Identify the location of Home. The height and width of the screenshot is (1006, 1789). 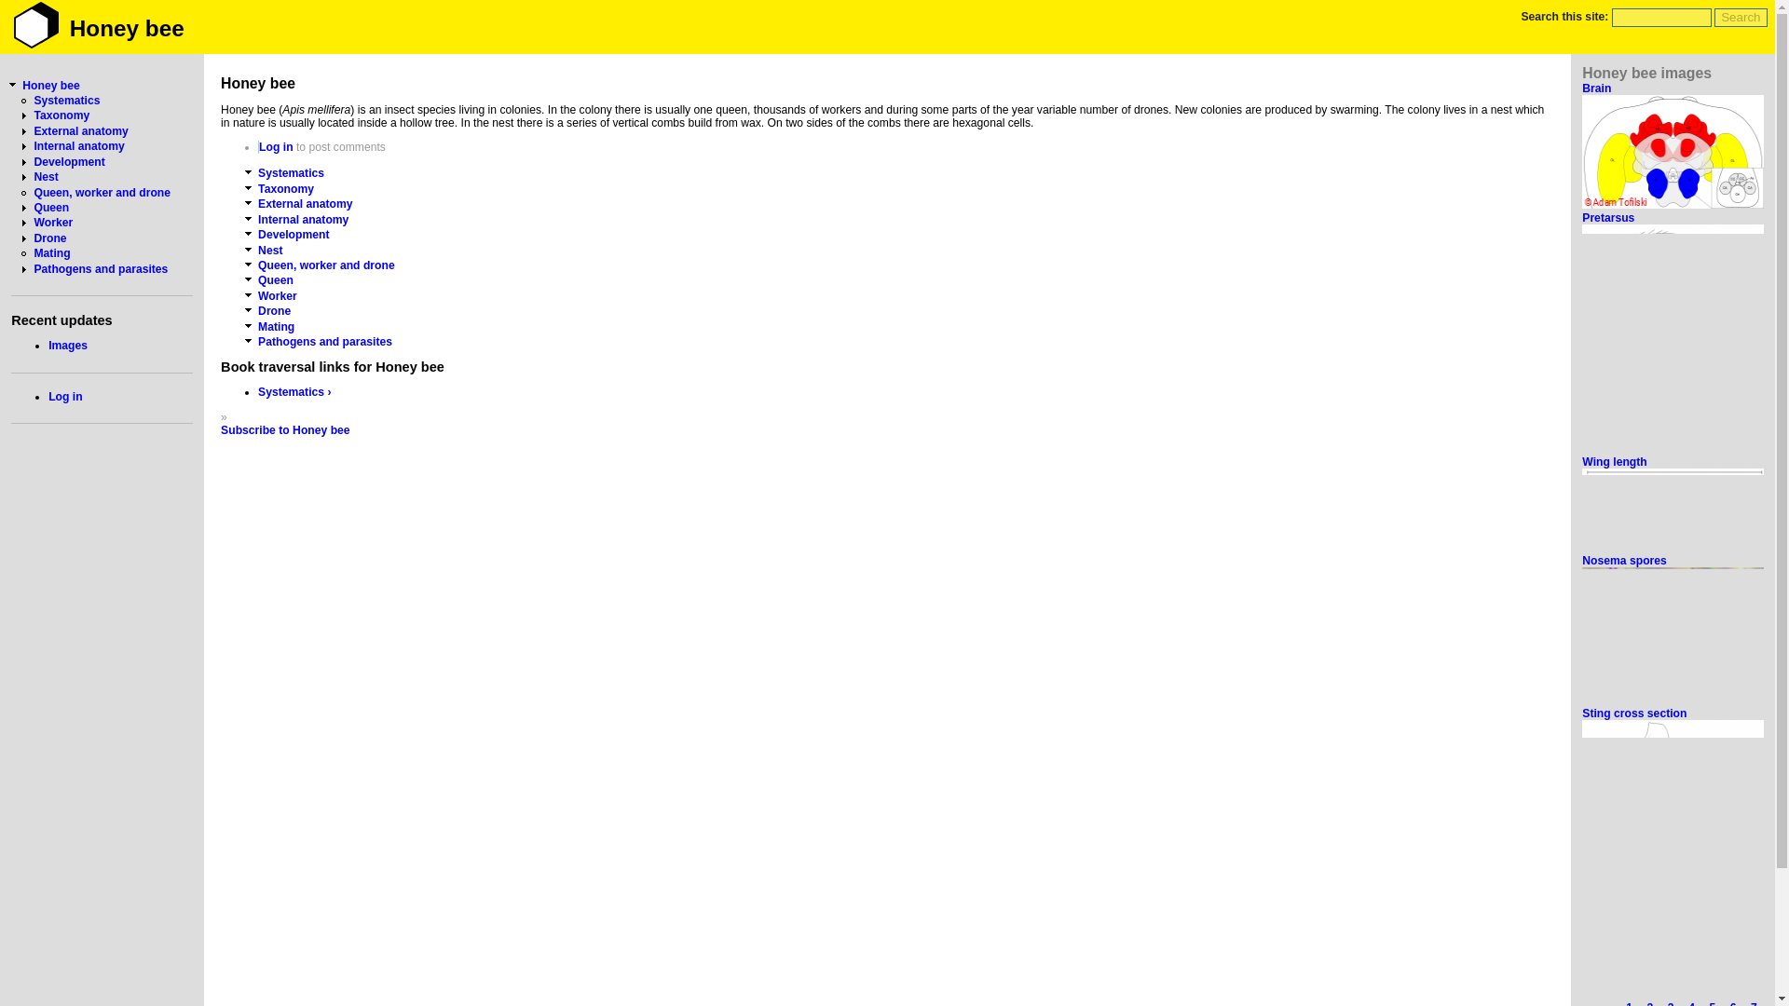
(127, 28).